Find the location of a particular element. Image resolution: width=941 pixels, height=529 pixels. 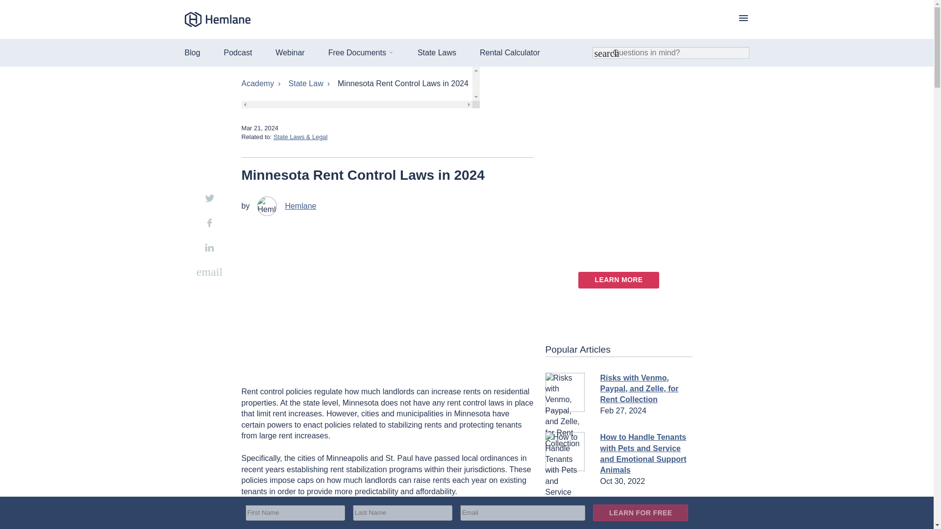

State Laws is located at coordinates (437, 52).